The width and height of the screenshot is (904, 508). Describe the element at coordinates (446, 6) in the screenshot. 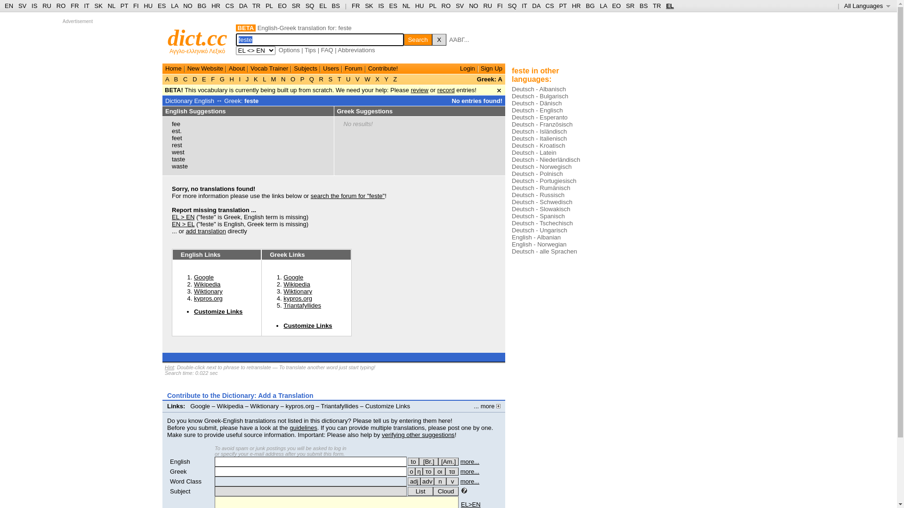

I see `RO` at that location.